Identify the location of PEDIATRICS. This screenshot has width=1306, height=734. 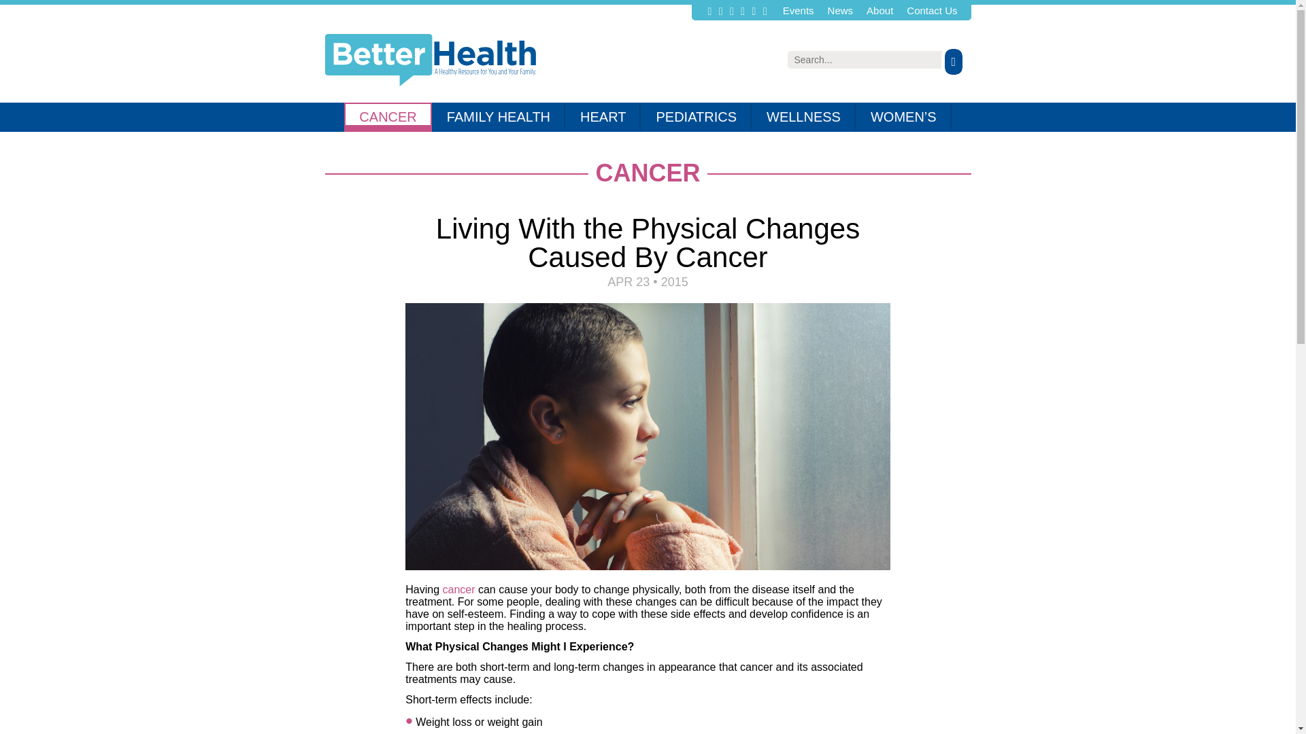
(697, 117).